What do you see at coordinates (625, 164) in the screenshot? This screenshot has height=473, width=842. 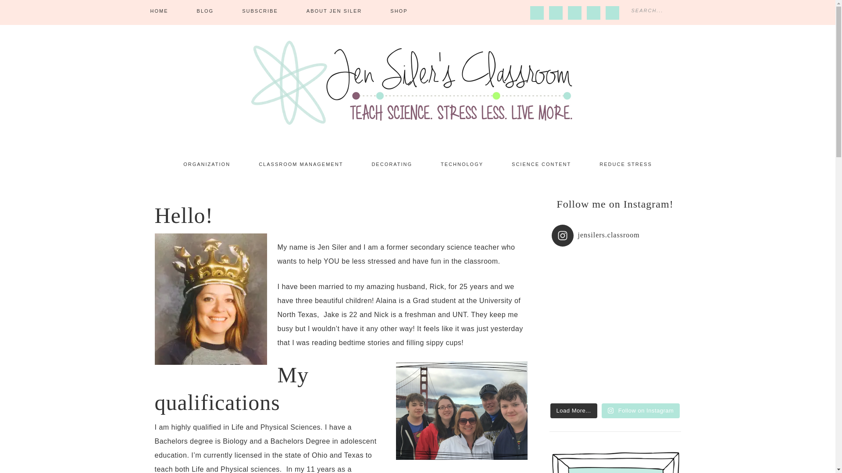 I see `REDUCE STRESS` at bounding box center [625, 164].